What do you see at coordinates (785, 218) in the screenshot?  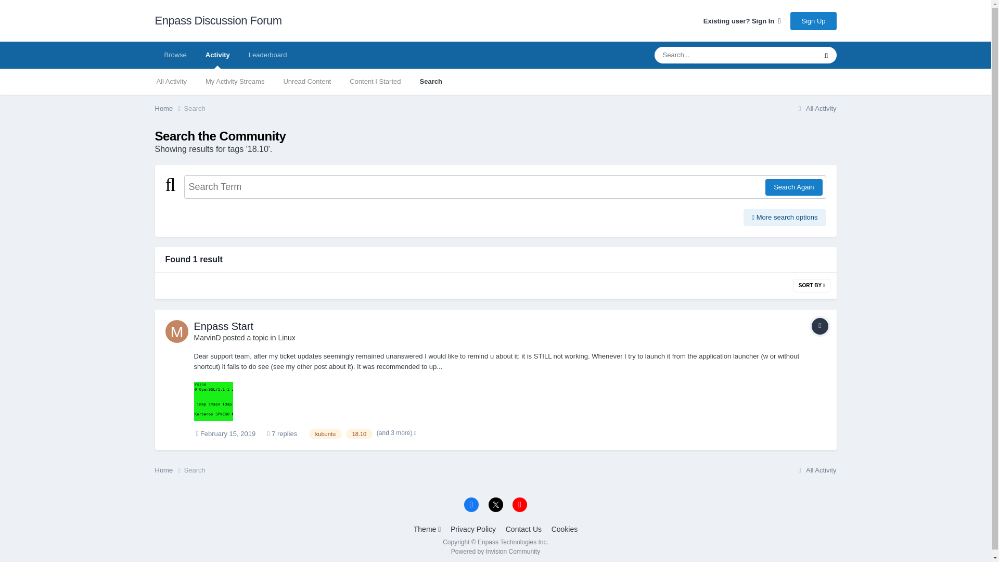 I see `More search options` at bounding box center [785, 218].